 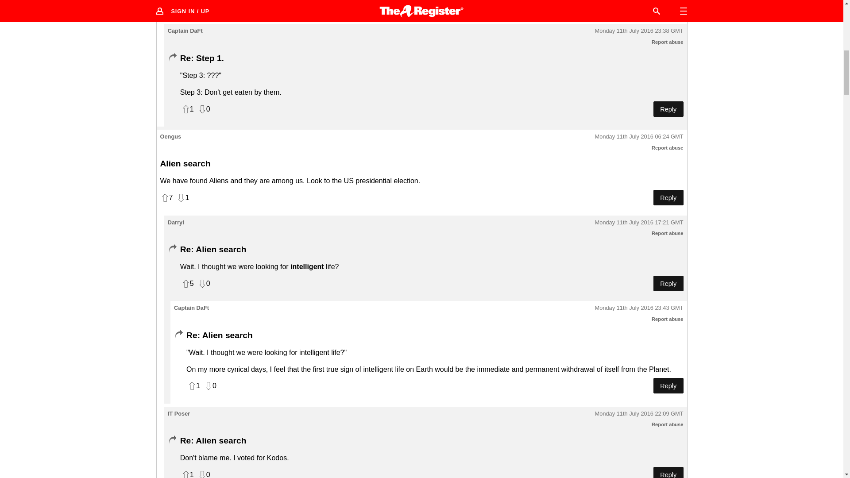 What do you see at coordinates (668, 42) in the screenshot?
I see `Report abuse` at bounding box center [668, 42].